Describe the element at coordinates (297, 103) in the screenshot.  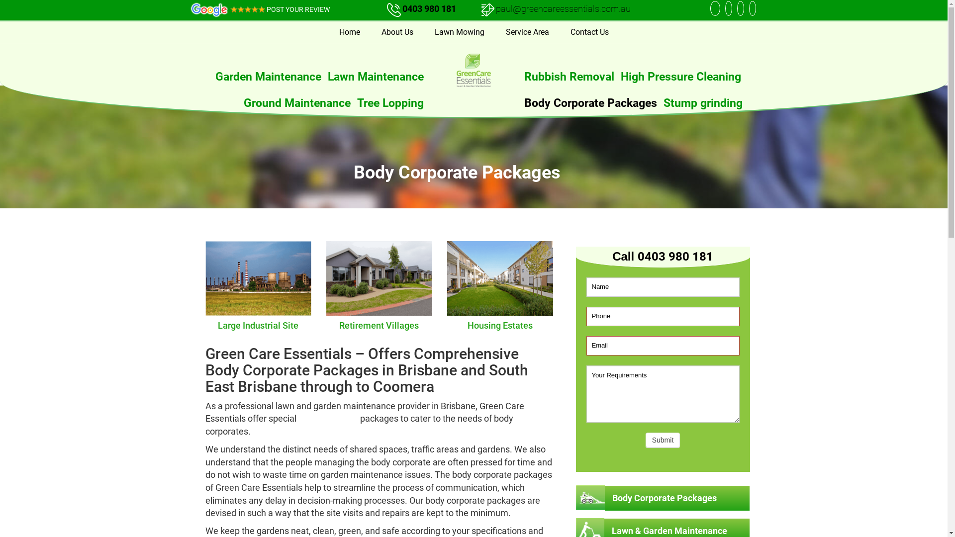
I see `Ground Maintenance` at that location.